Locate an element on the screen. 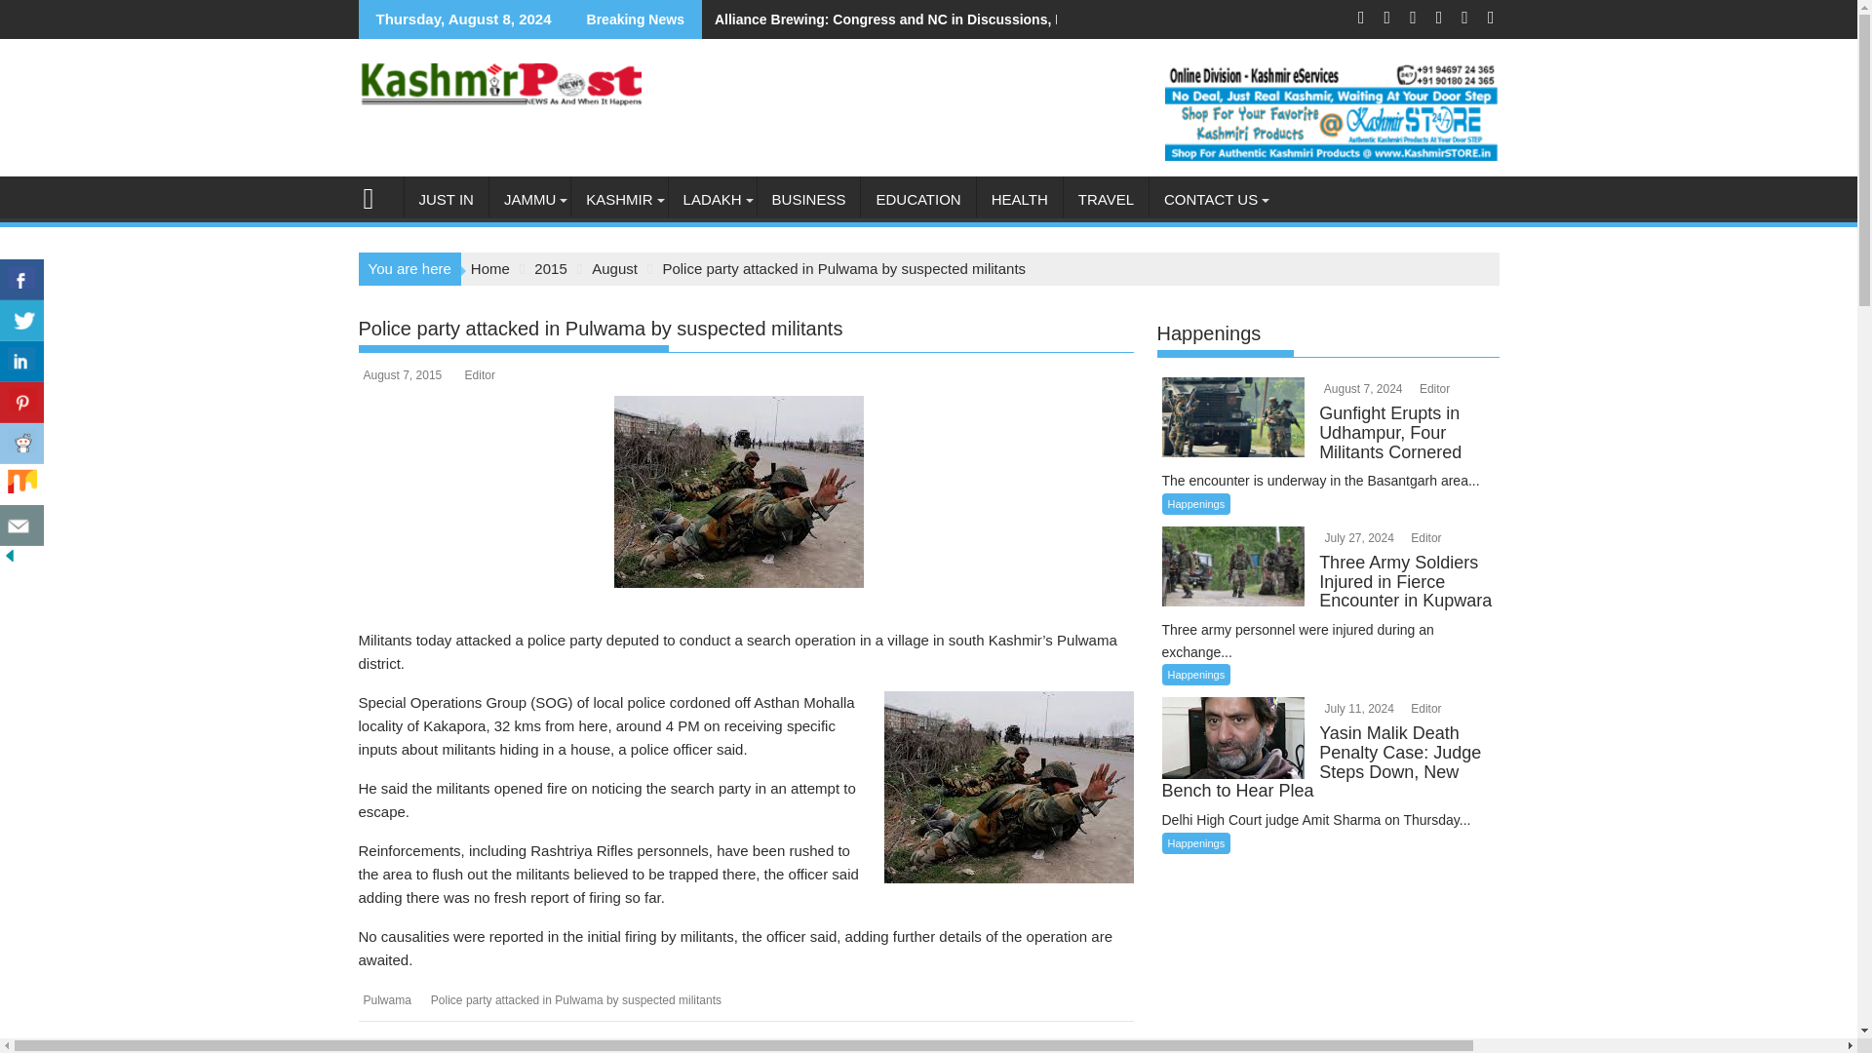 Image resolution: width=1872 pixels, height=1053 pixels. JAMMU is located at coordinates (529, 199).